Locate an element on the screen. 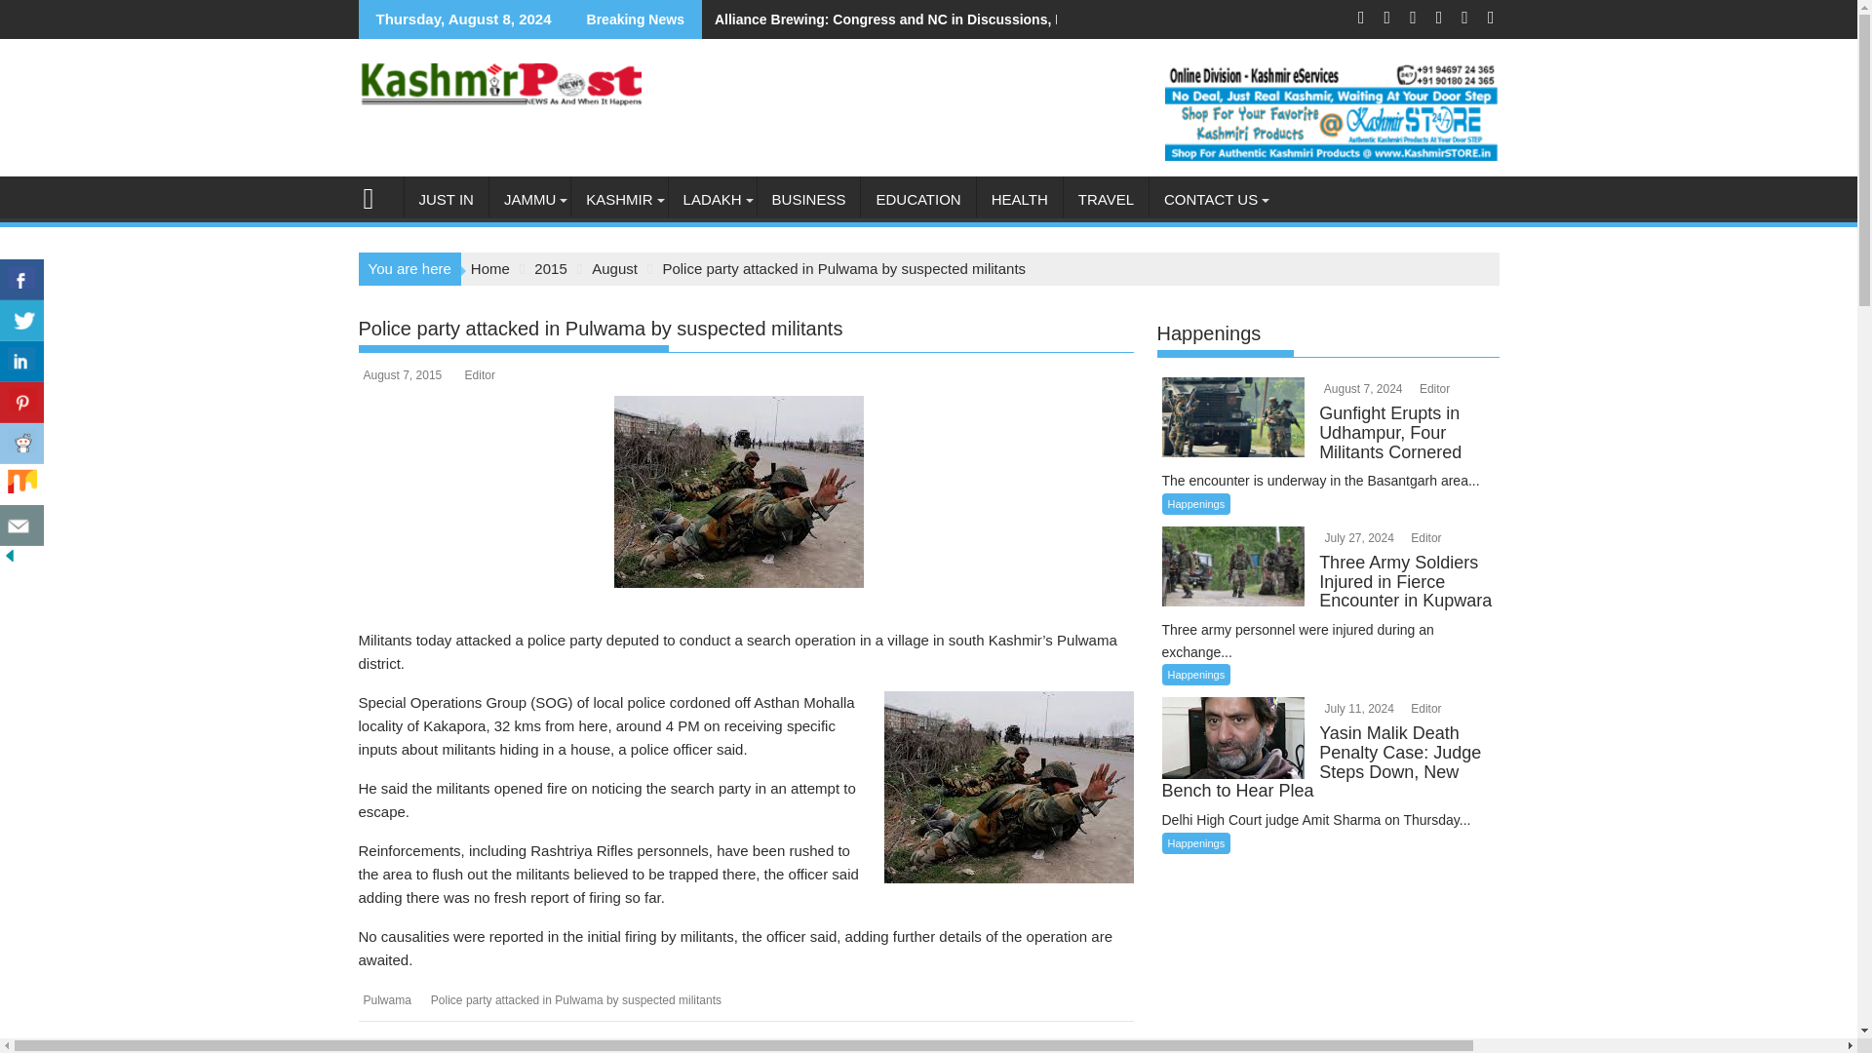 Image resolution: width=1872 pixels, height=1053 pixels. JAMMU is located at coordinates (529, 199).